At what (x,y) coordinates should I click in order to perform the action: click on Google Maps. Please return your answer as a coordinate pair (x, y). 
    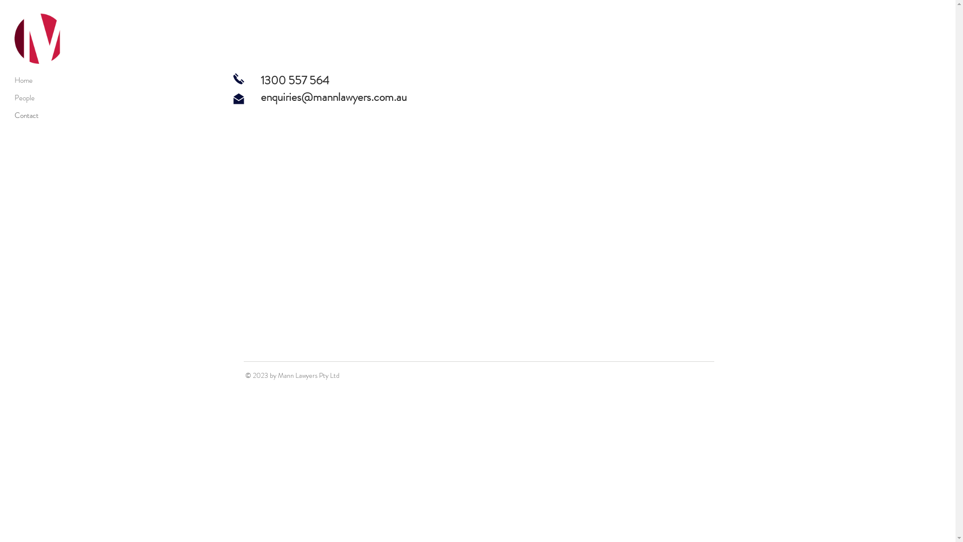
    Looking at the image, I should click on (477, 241).